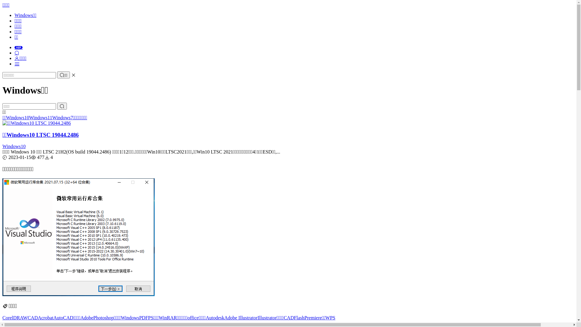 The image size is (581, 327). What do you see at coordinates (63, 318) in the screenshot?
I see `AutoCAD` at bounding box center [63, 318].